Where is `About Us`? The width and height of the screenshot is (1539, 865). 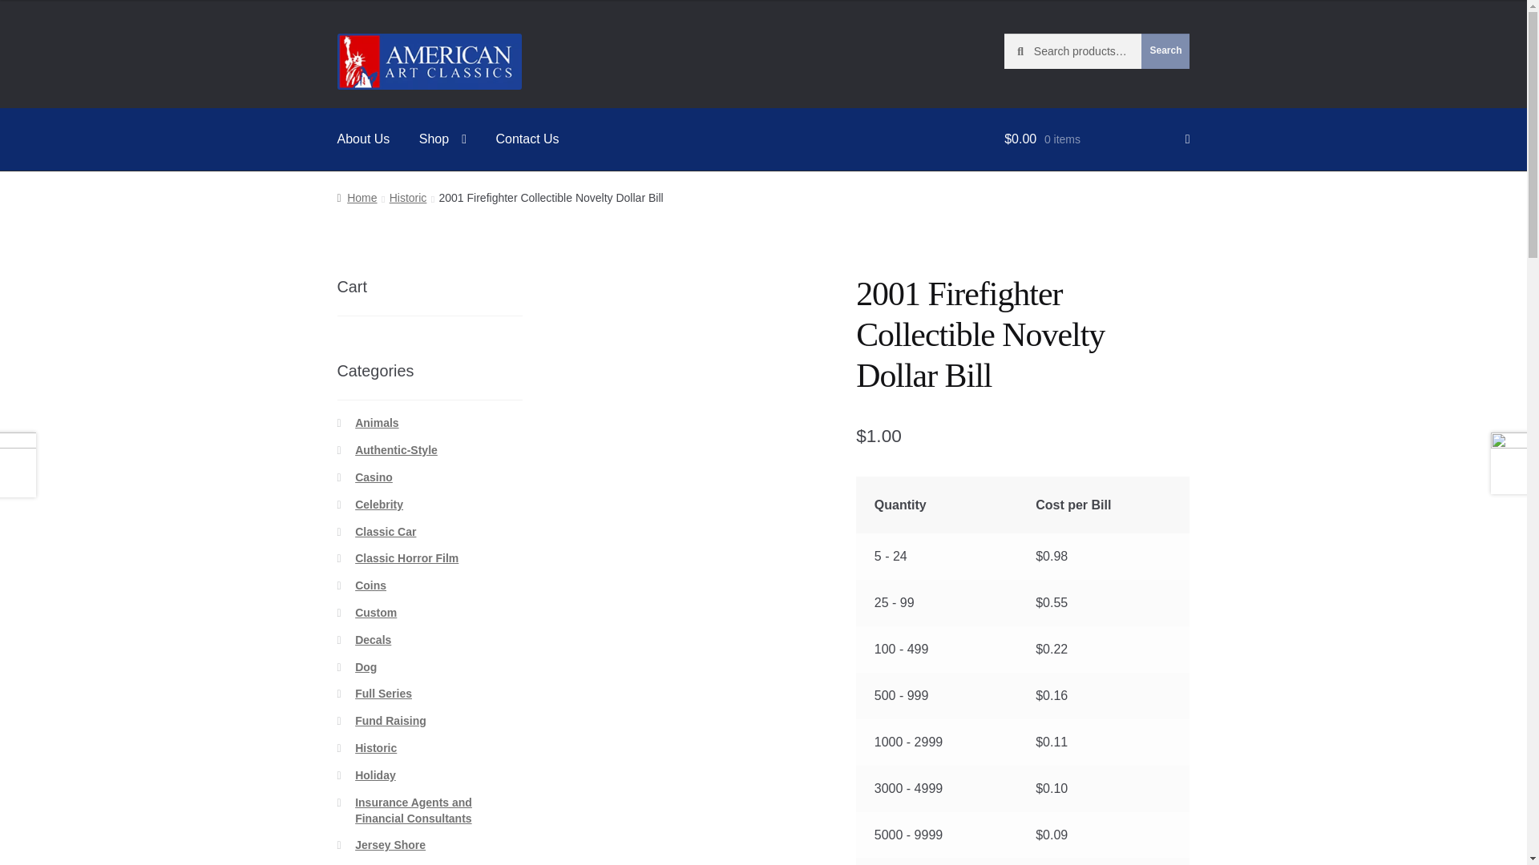 About Us is located at coordinates (364, 139).